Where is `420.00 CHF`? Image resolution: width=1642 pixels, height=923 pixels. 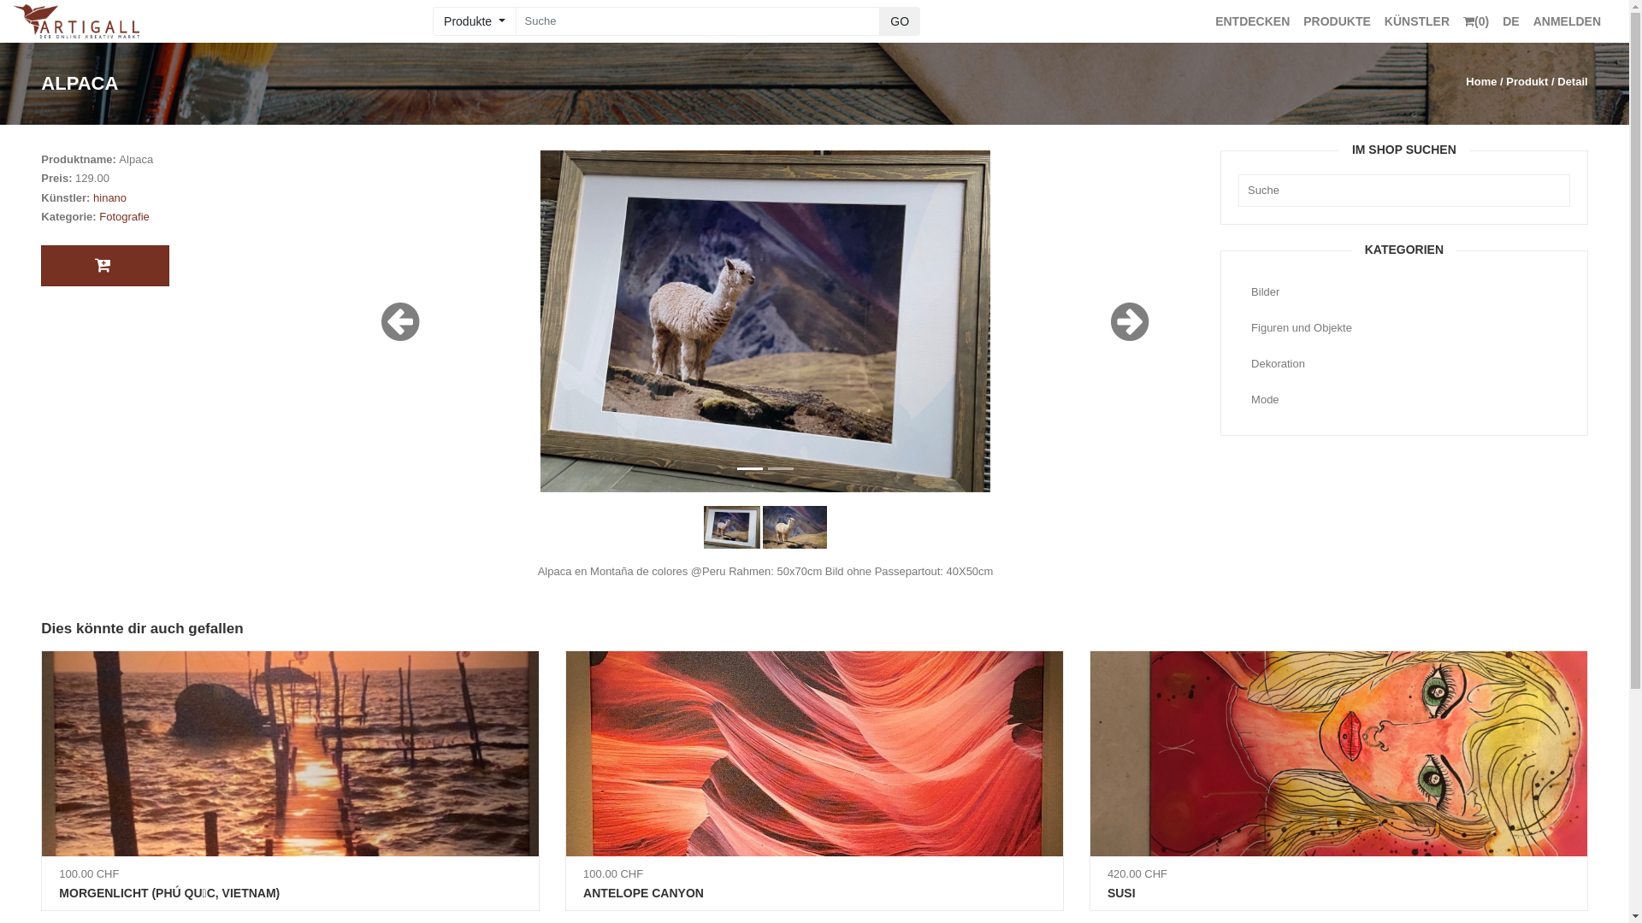 420.00 CHF is located at coordinates (1339, 767).